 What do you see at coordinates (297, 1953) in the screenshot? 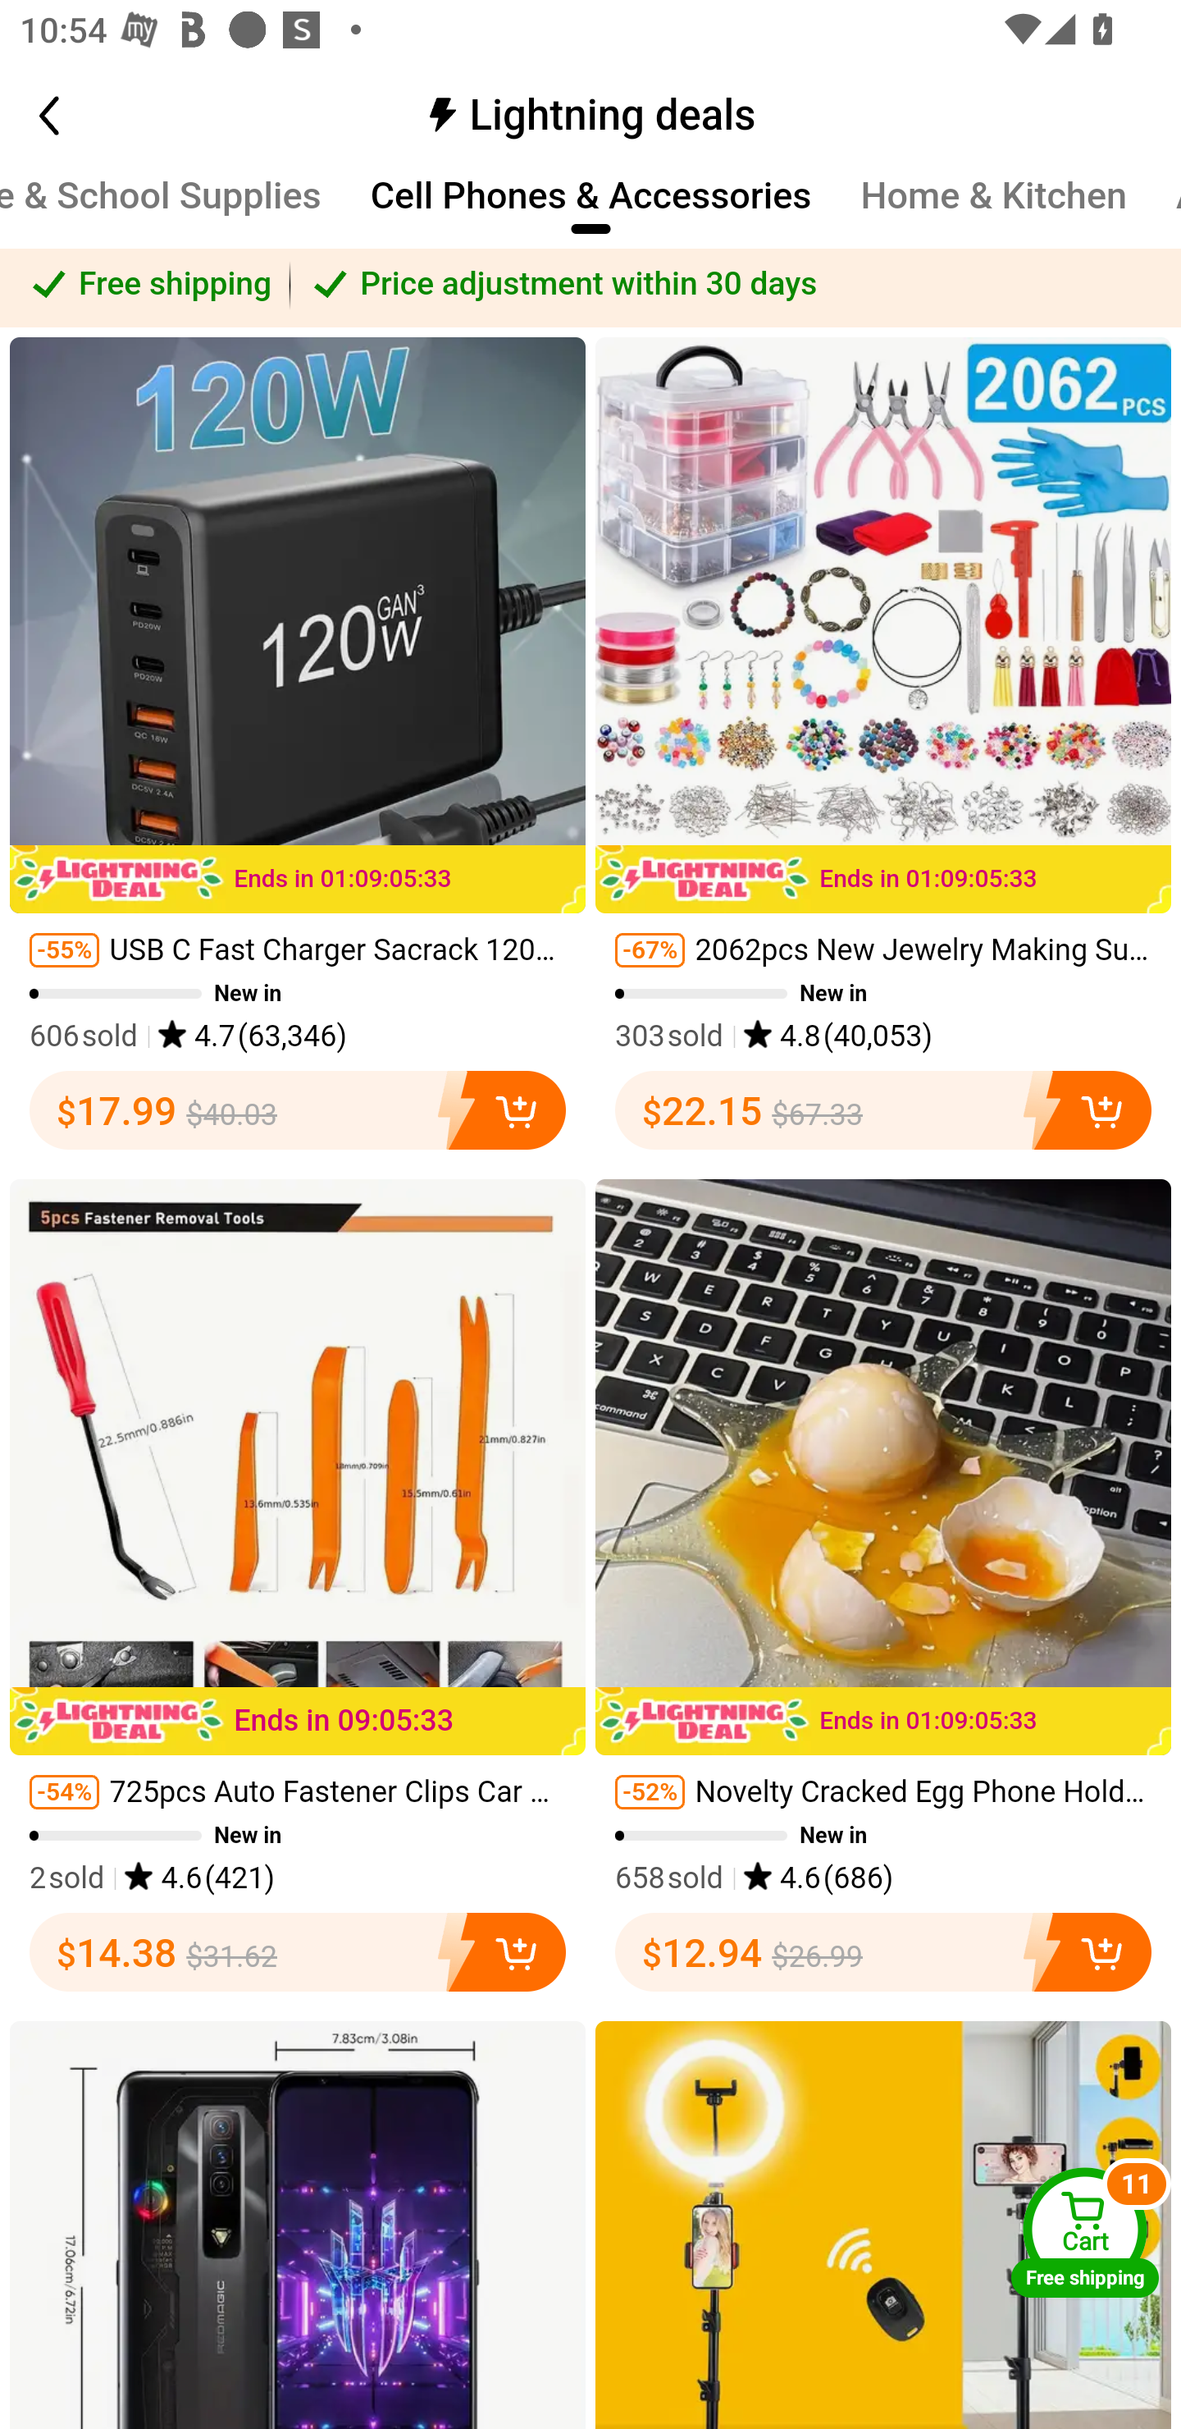
I see `$14.38 $31.62` at bounding box center [297, 1953].